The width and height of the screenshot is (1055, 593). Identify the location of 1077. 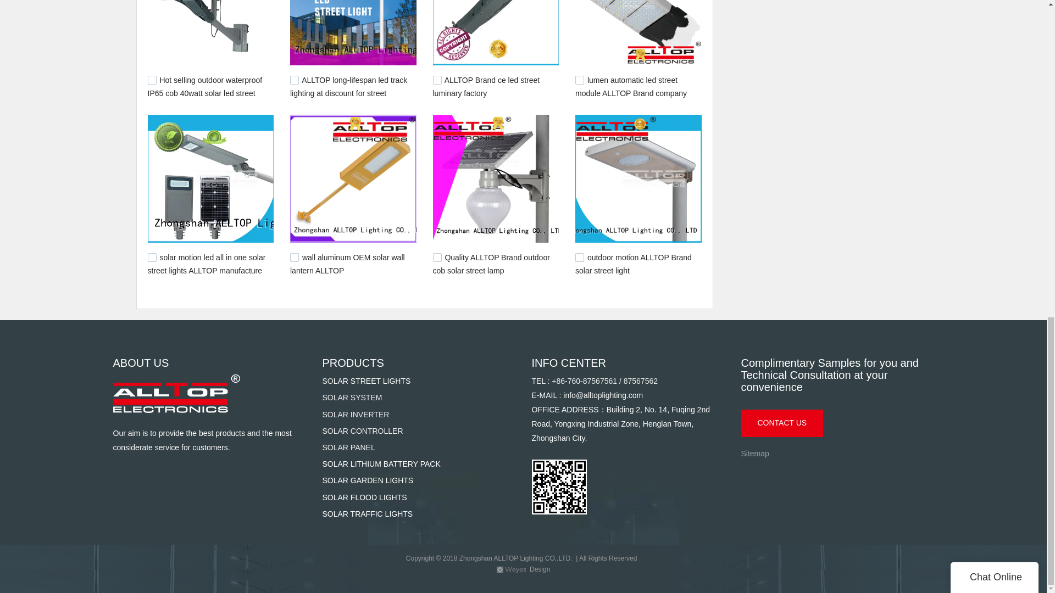
(295, 80).